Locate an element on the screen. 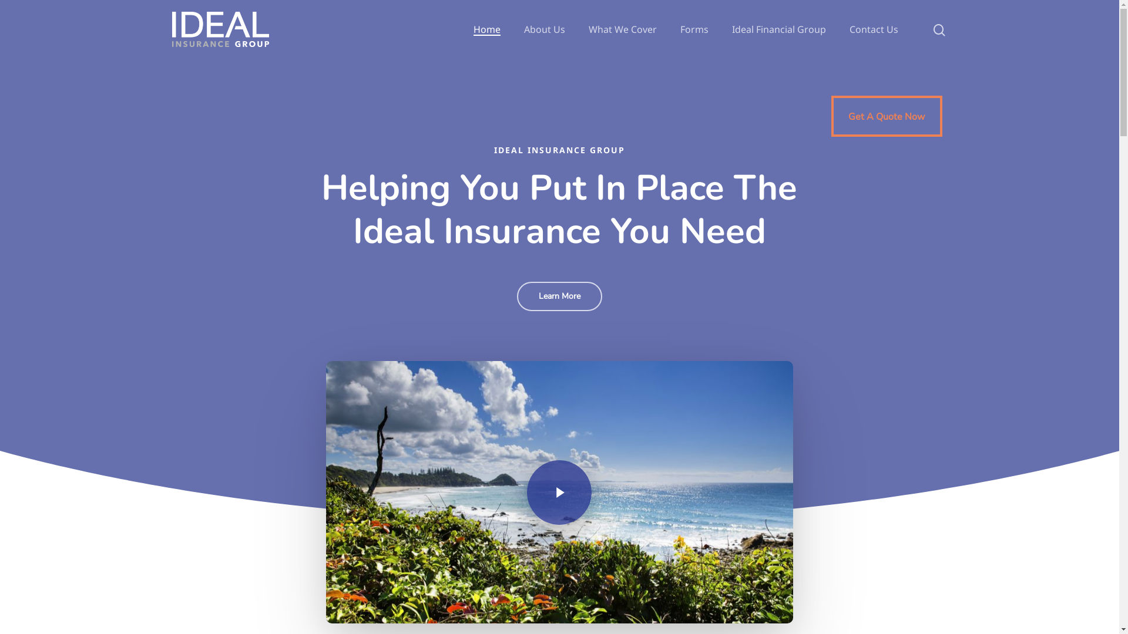  Get A Quote Now
Get A Quote Now is located at coordinates (887, 116).